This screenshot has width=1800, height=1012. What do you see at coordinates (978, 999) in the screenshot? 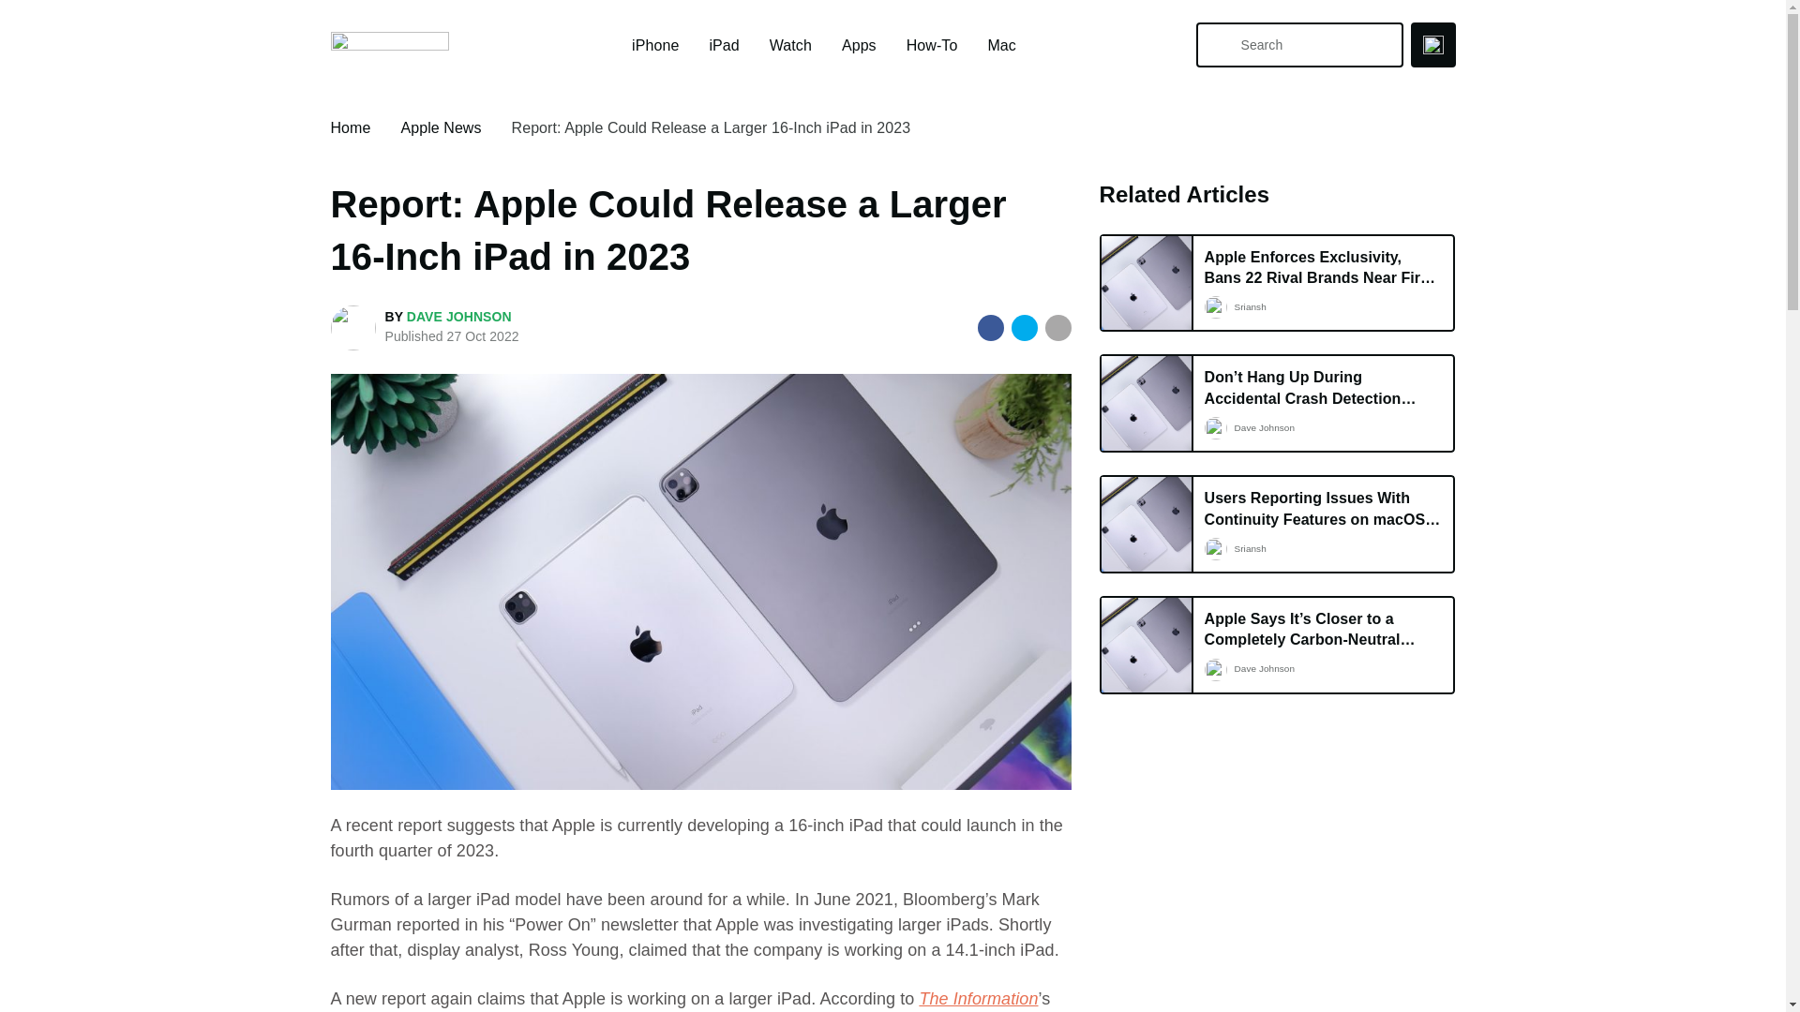
I see `The Information` at bounding box center [978, 999].